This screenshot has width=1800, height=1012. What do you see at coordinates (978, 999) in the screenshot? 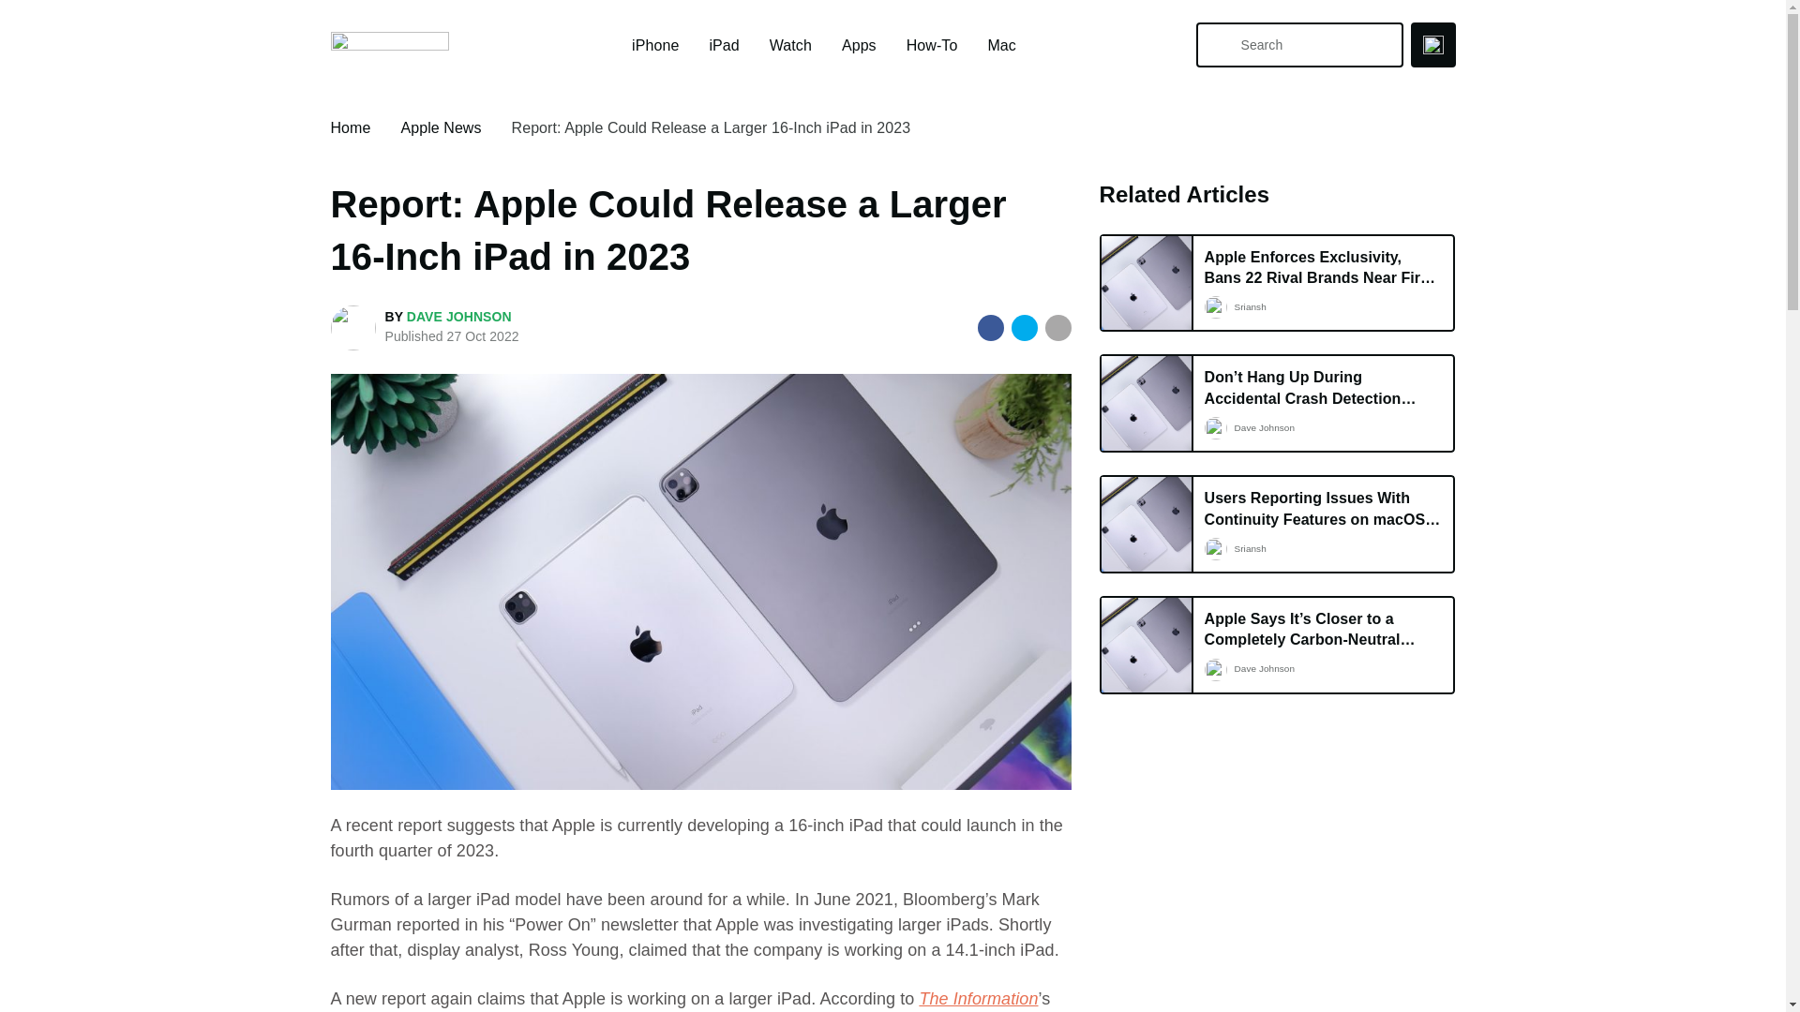
I see `The Information` at bounding box center [978, 999].